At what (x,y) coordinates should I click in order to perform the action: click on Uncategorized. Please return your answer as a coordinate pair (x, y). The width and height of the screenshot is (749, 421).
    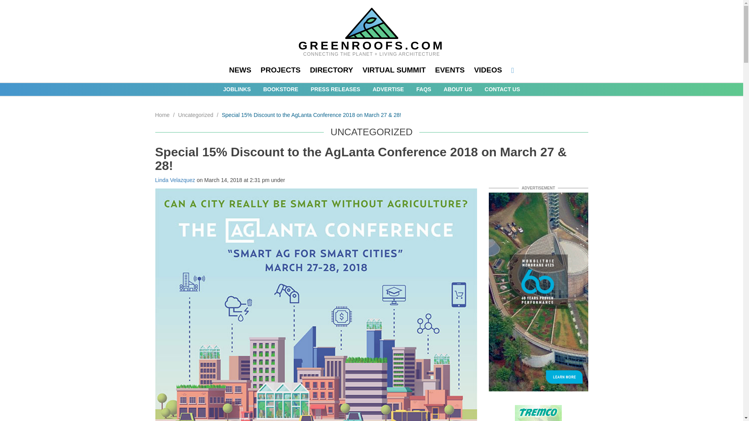
    Looking at the image, I should click on (196, 115).